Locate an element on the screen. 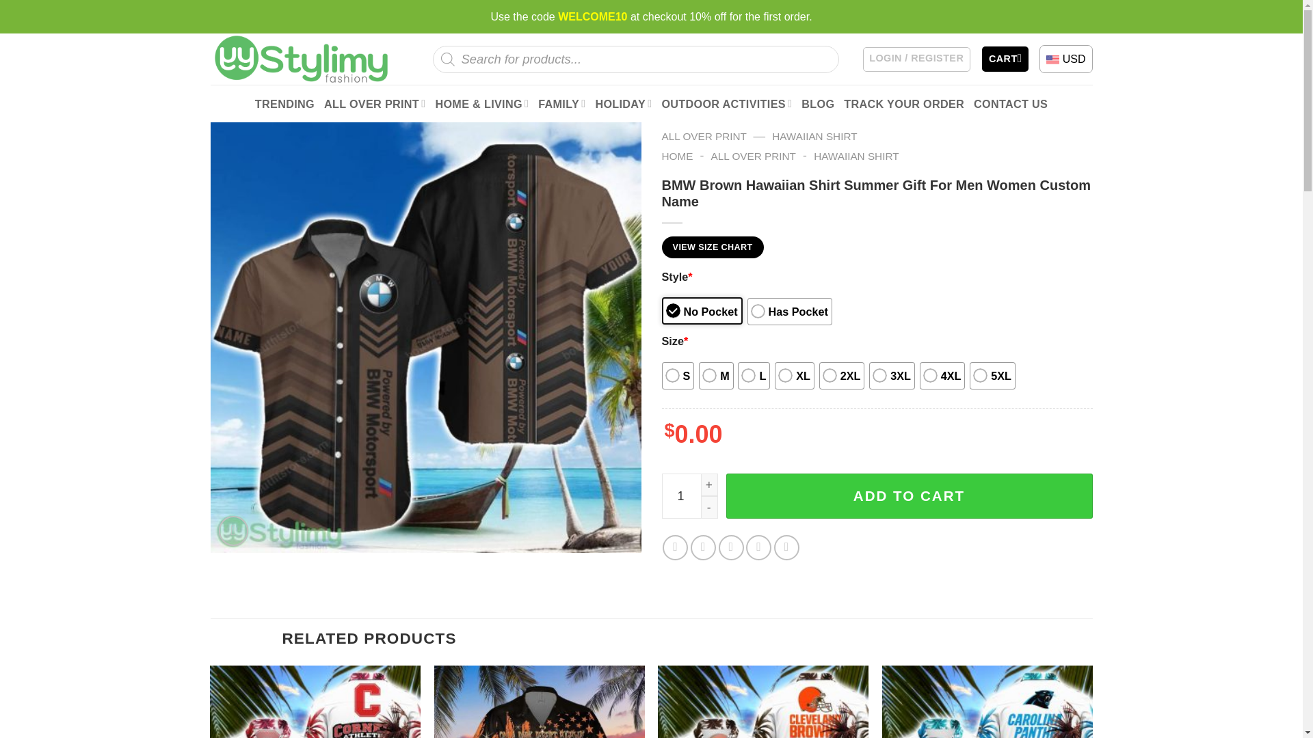  L is located at coordinates (754, 376).